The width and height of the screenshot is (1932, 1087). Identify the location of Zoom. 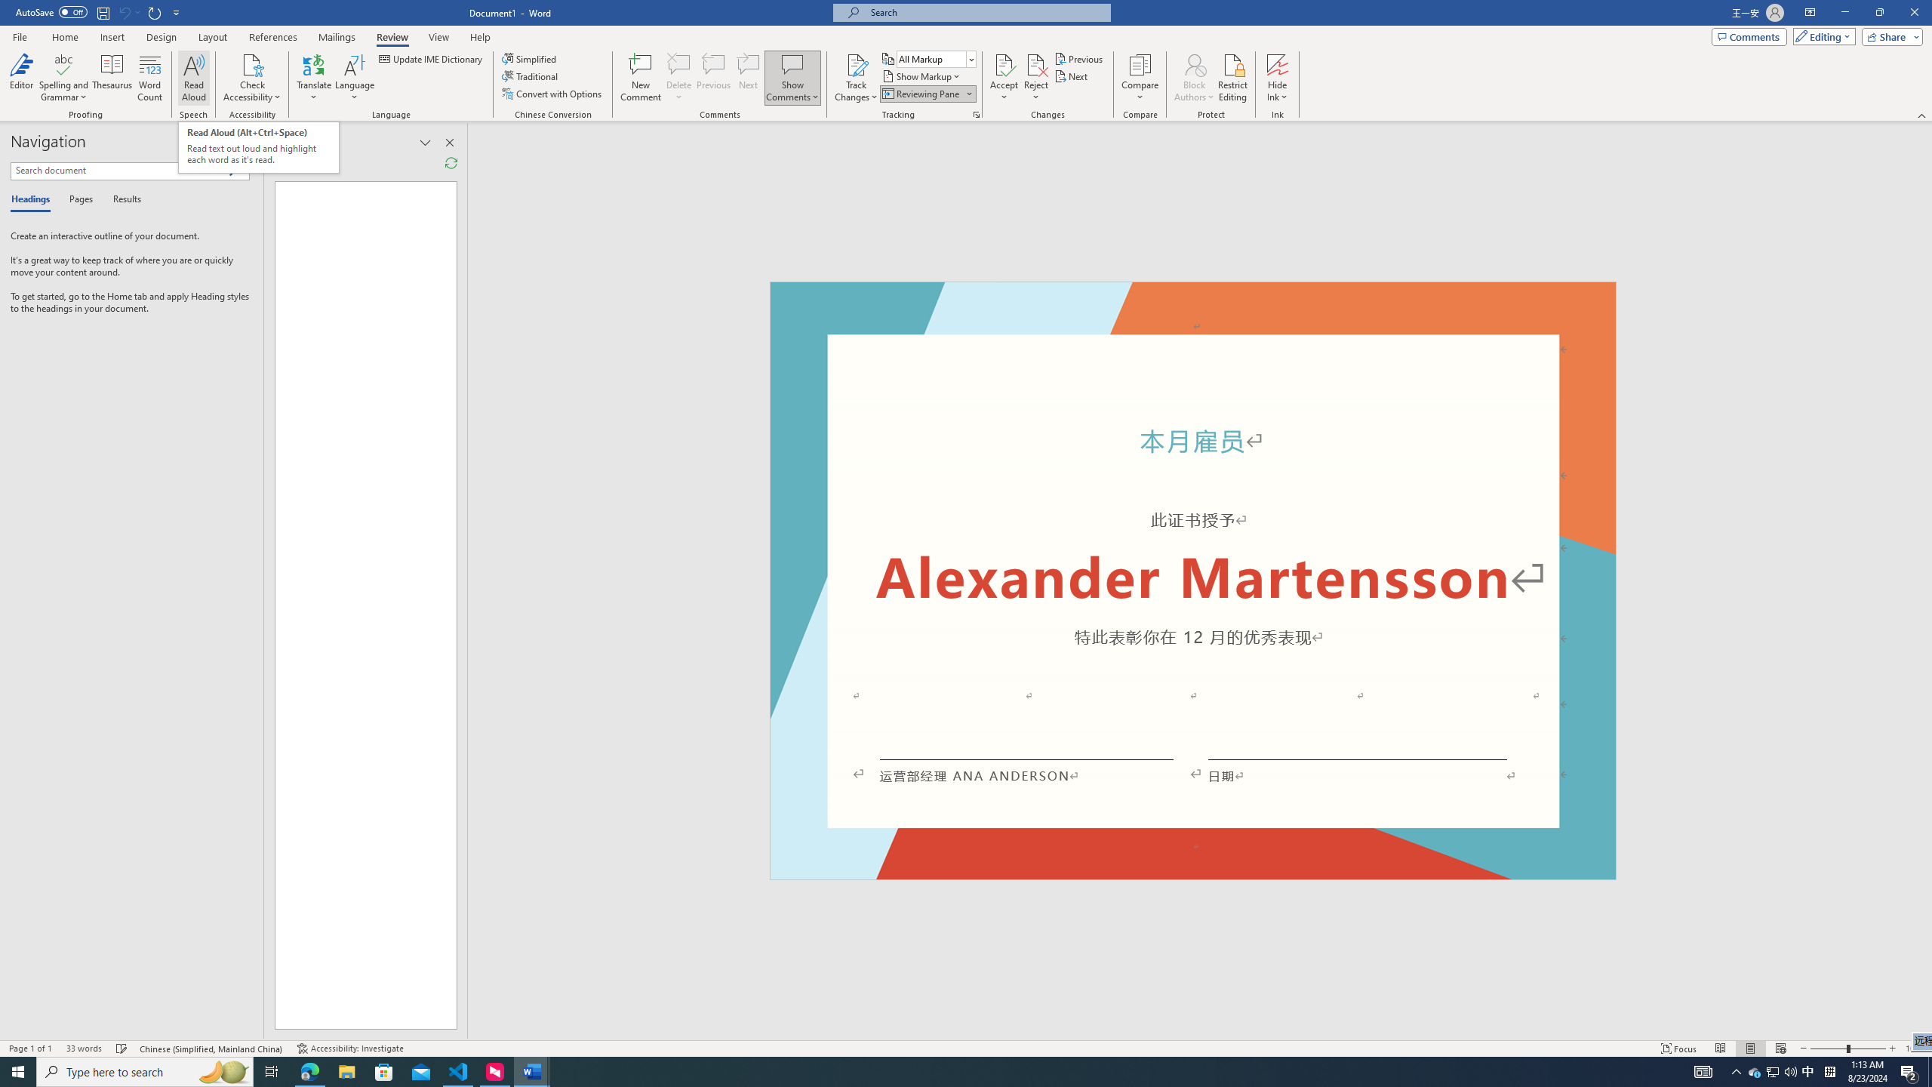
(1847, 1049).